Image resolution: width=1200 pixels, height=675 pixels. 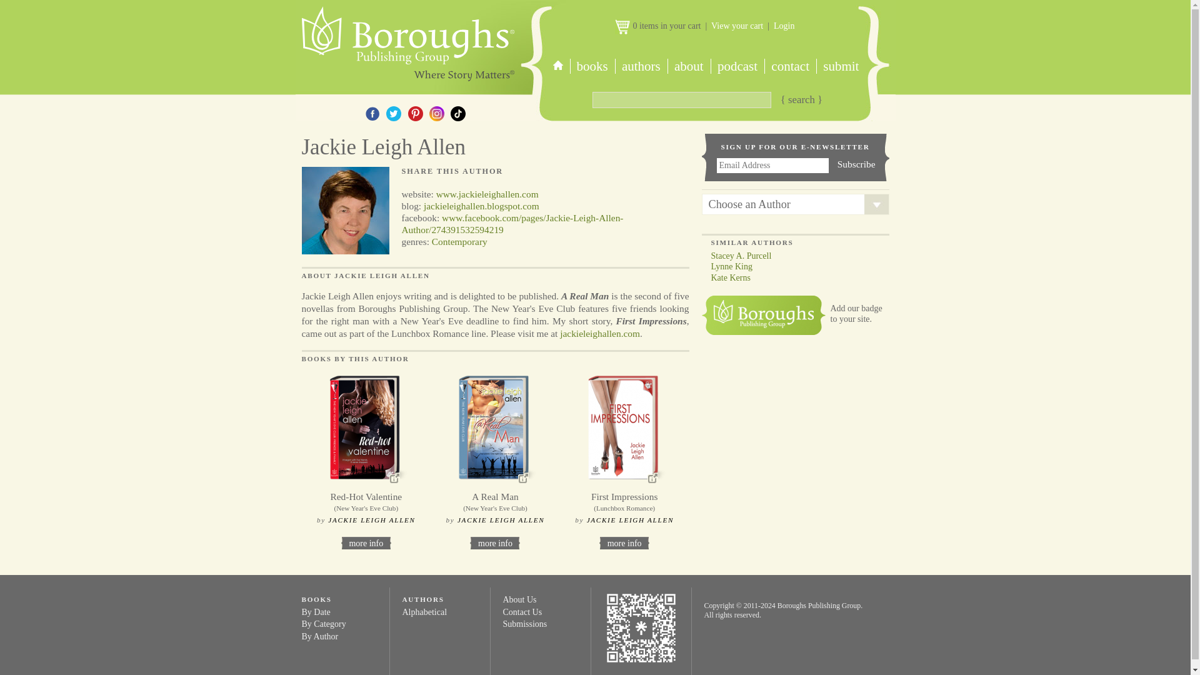 I want to click on contact, so click(x=790, y=66).